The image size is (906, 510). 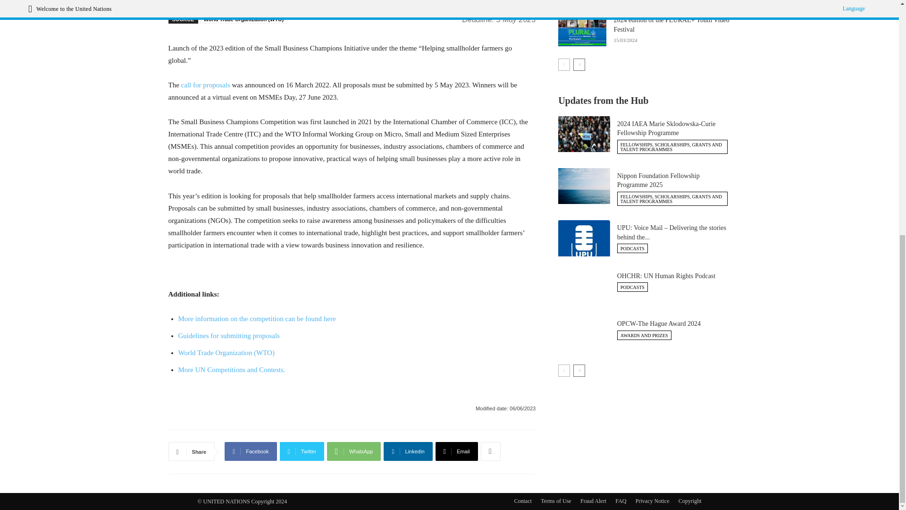 I want to click on Linkedin, so click(x=408, y=451).